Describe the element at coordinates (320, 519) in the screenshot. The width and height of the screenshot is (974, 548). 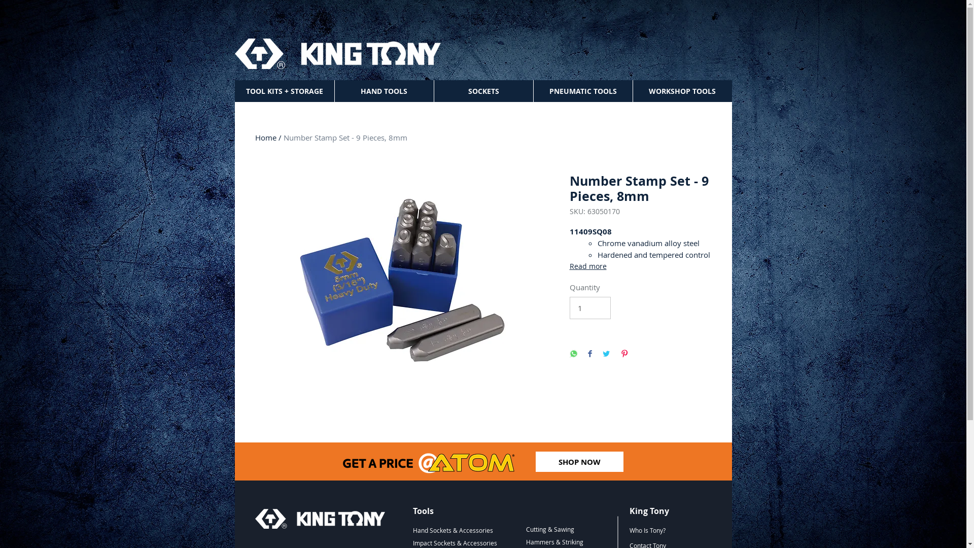
I see `Nothings As Tough As Tony` at that location.